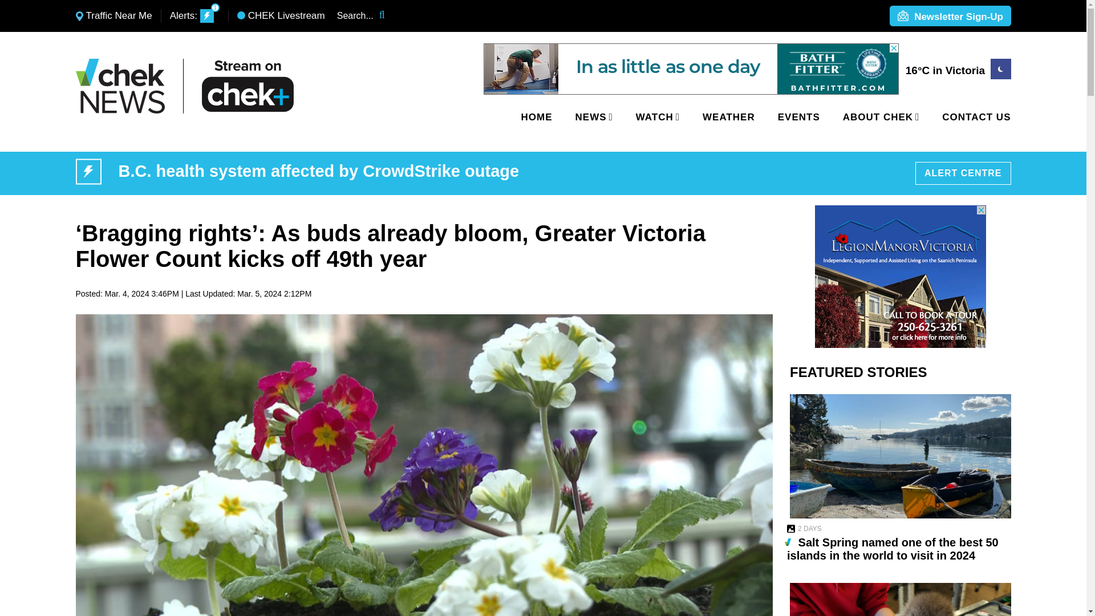  Describe the element at coordinates (206, 16) in the screenshot. I see `1` at that location.